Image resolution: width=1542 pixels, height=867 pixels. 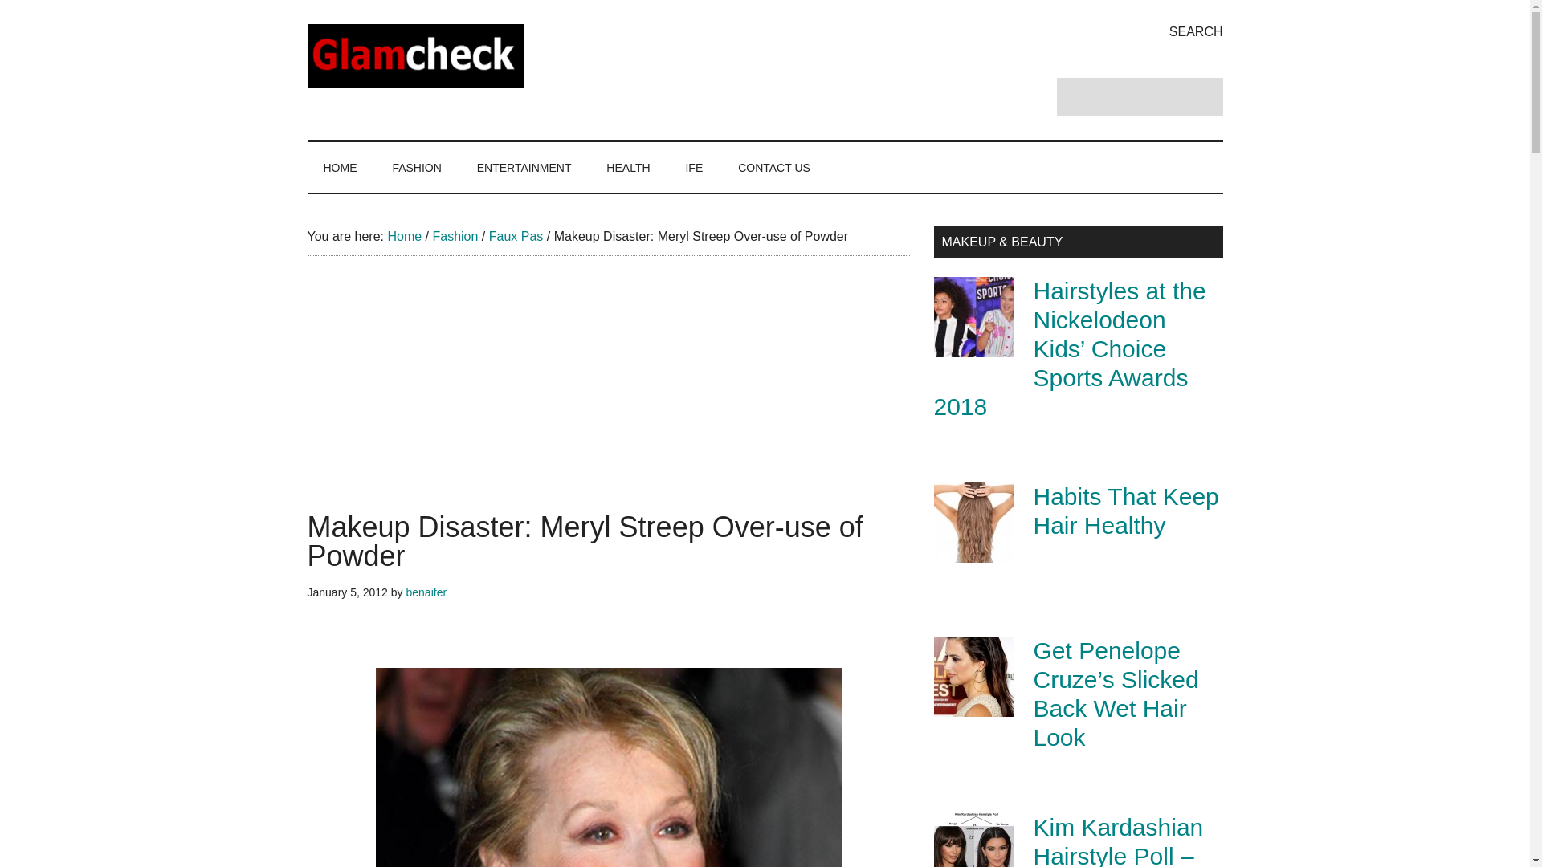 What do you see at coordinates (403, 236) in the screenshot?
I see `Home` at bounding box center [403, 236].